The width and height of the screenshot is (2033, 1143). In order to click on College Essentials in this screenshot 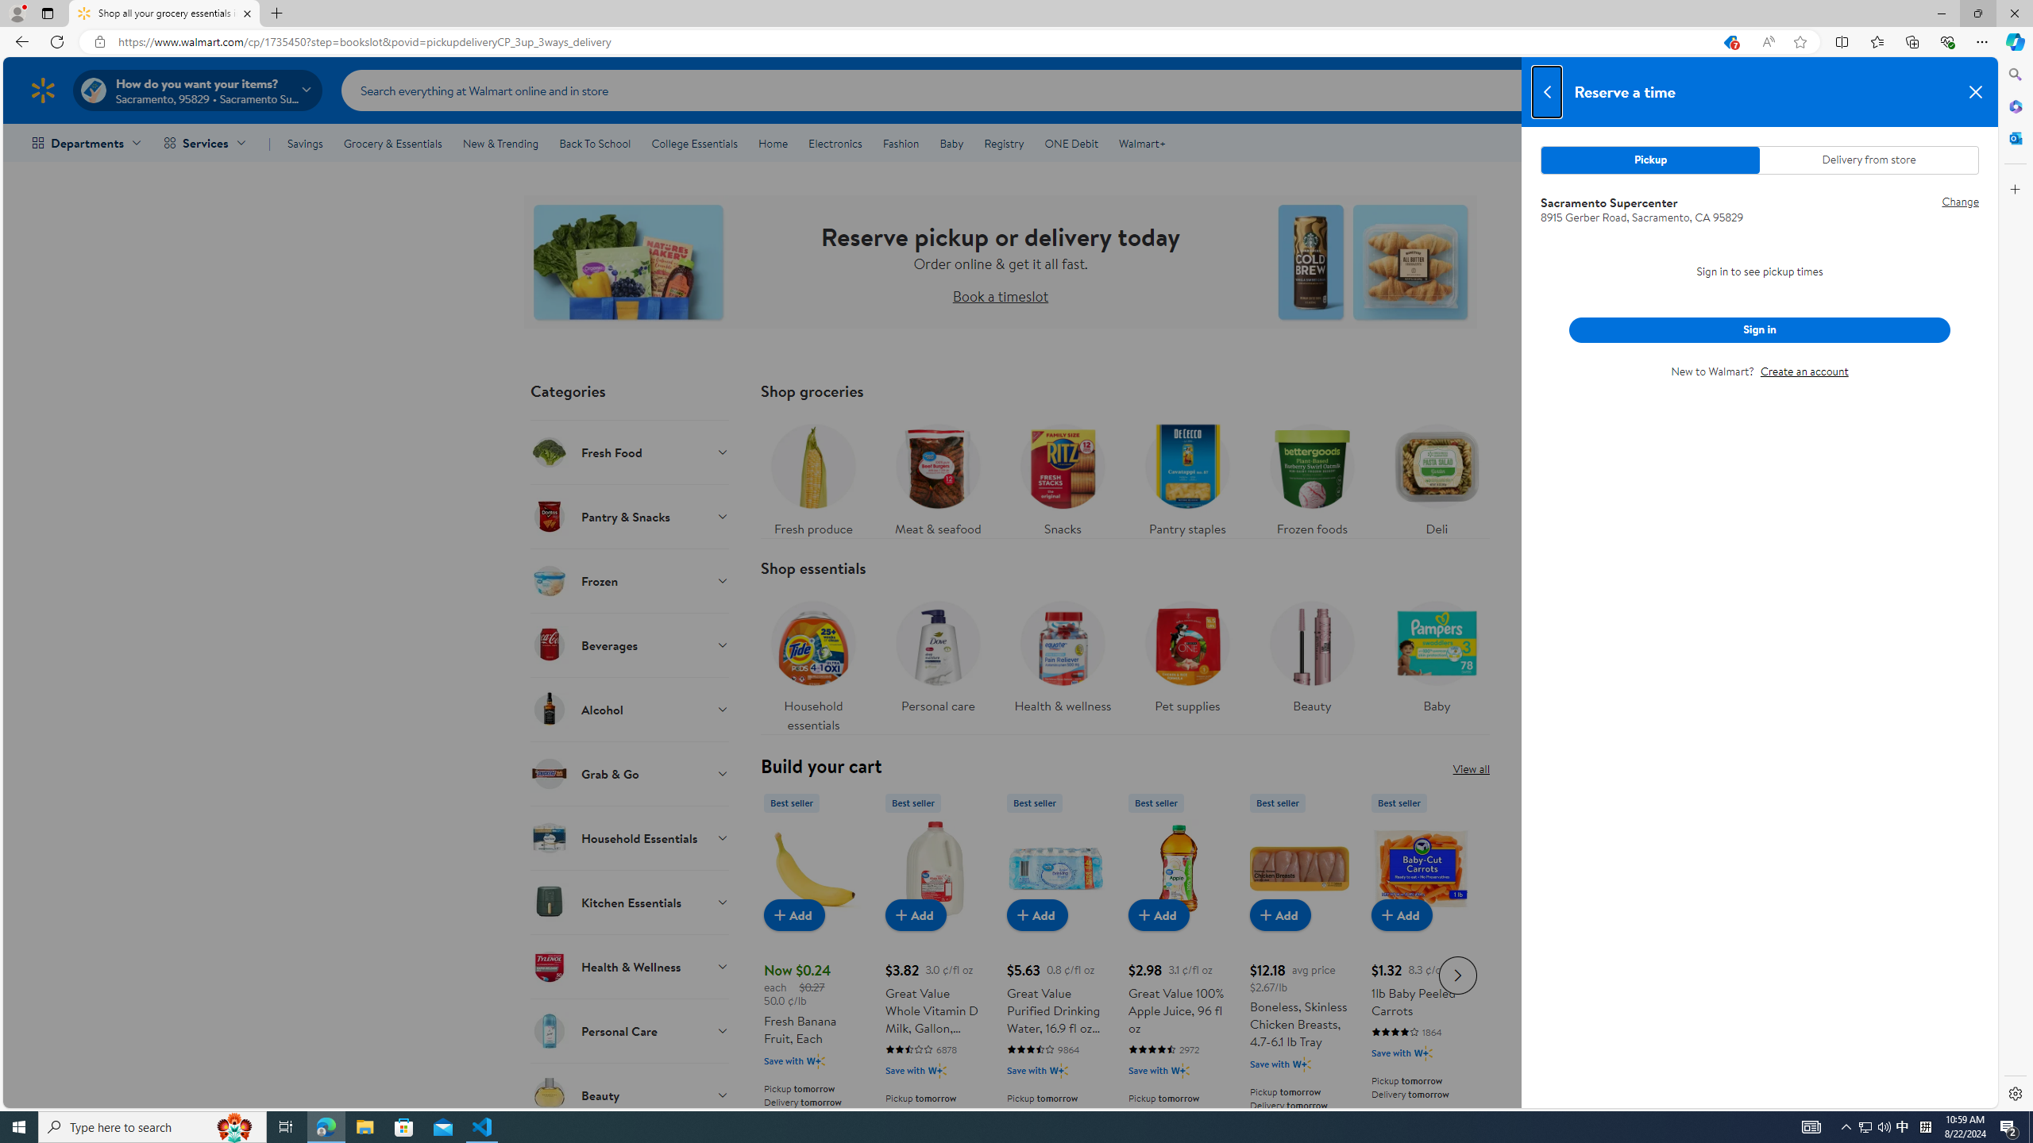, I will do `click(694, 143)`.